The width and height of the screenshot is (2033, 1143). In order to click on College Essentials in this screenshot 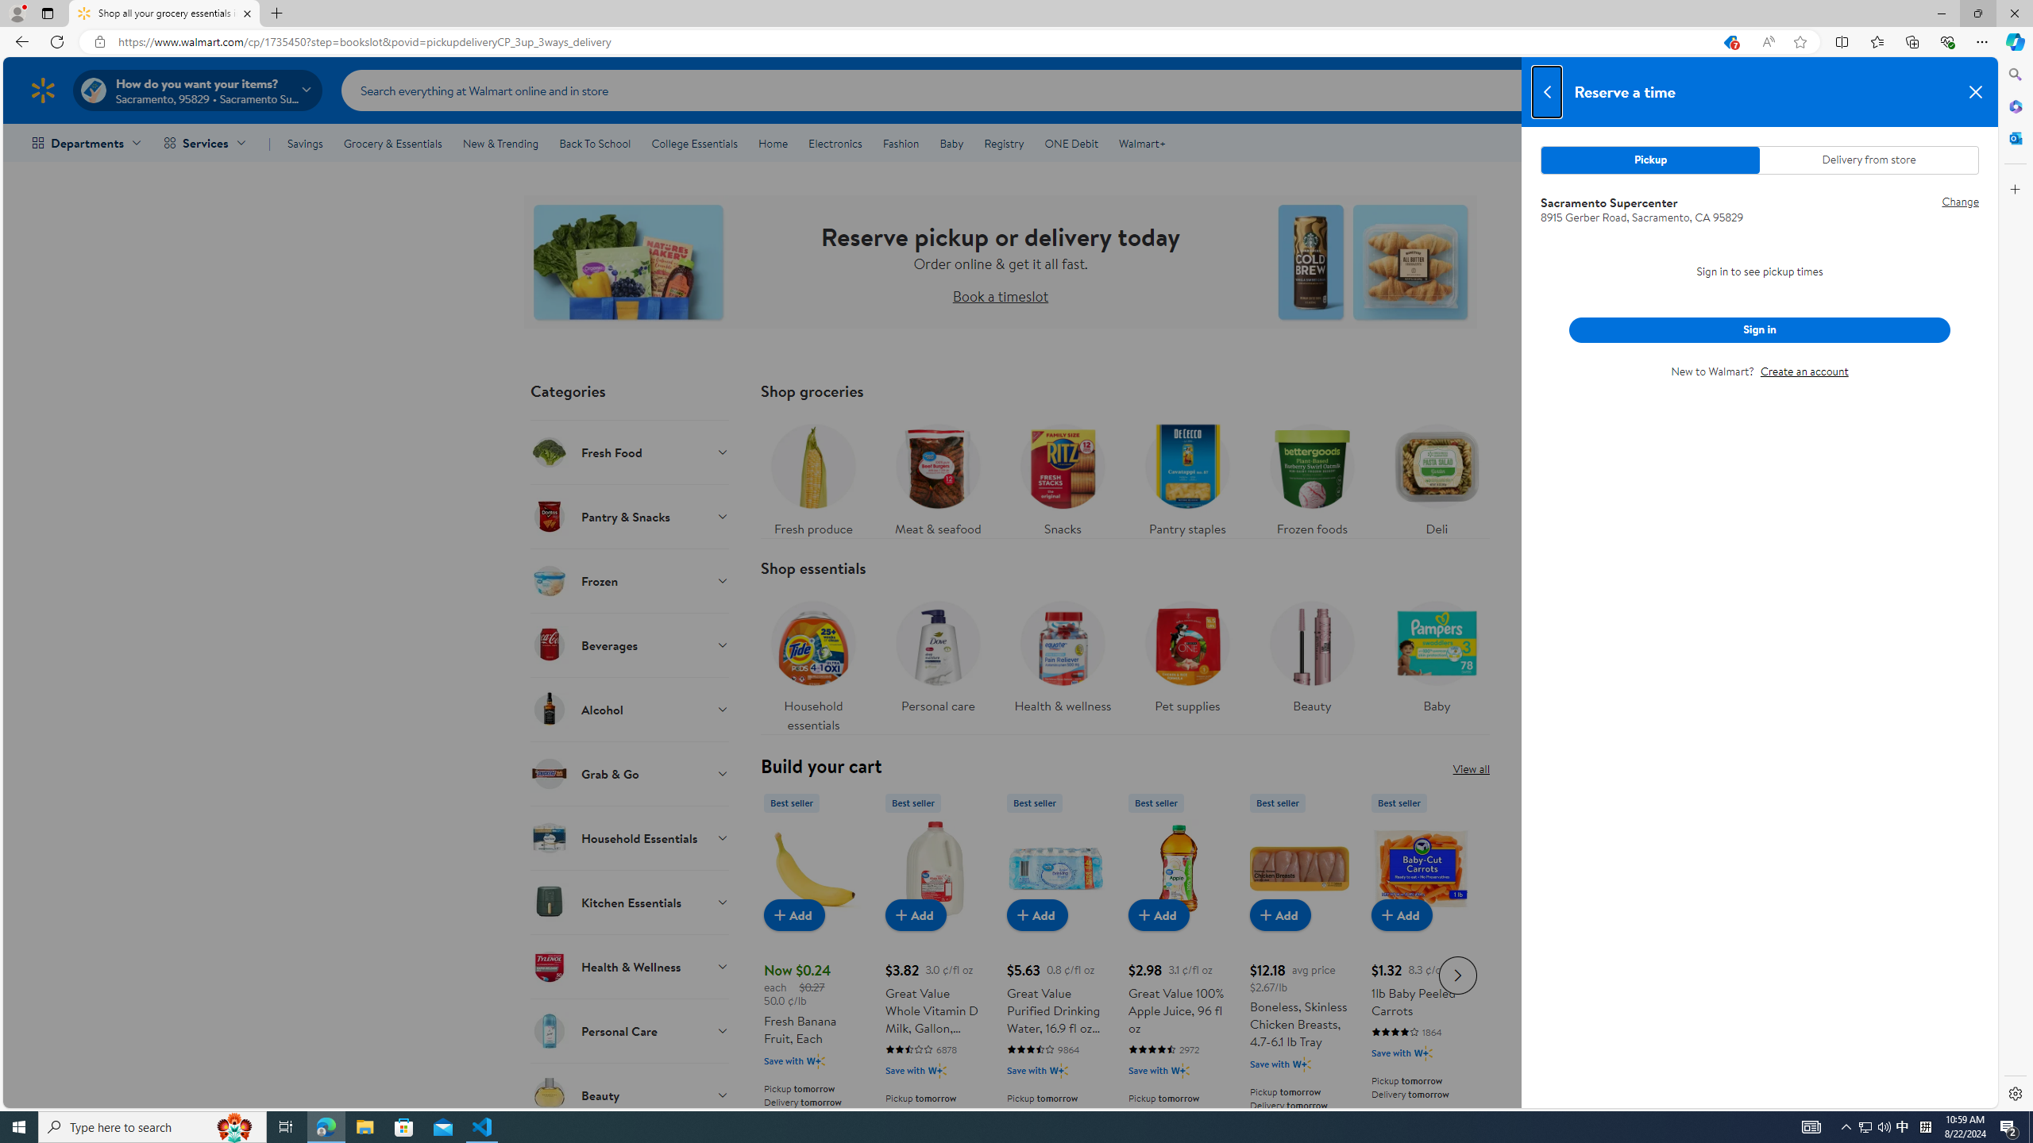, I will do `click(694, 143)`.